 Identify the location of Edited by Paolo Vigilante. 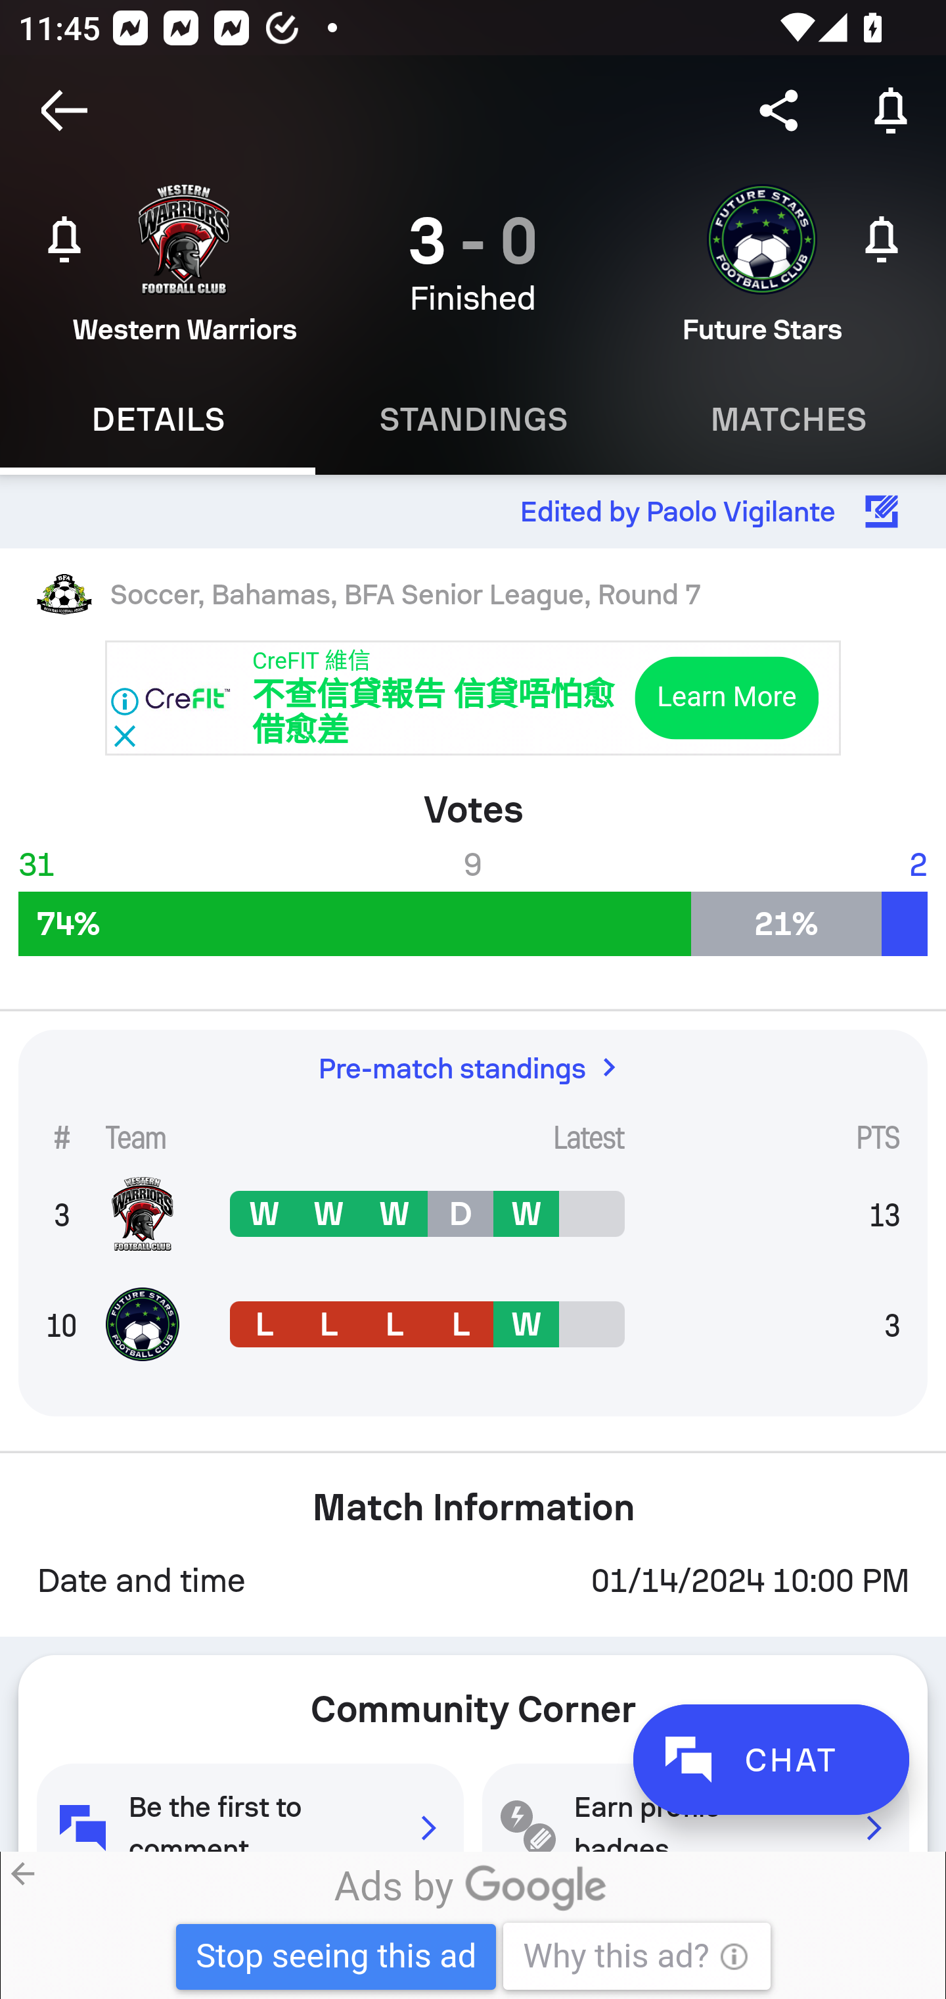
(473, 512).